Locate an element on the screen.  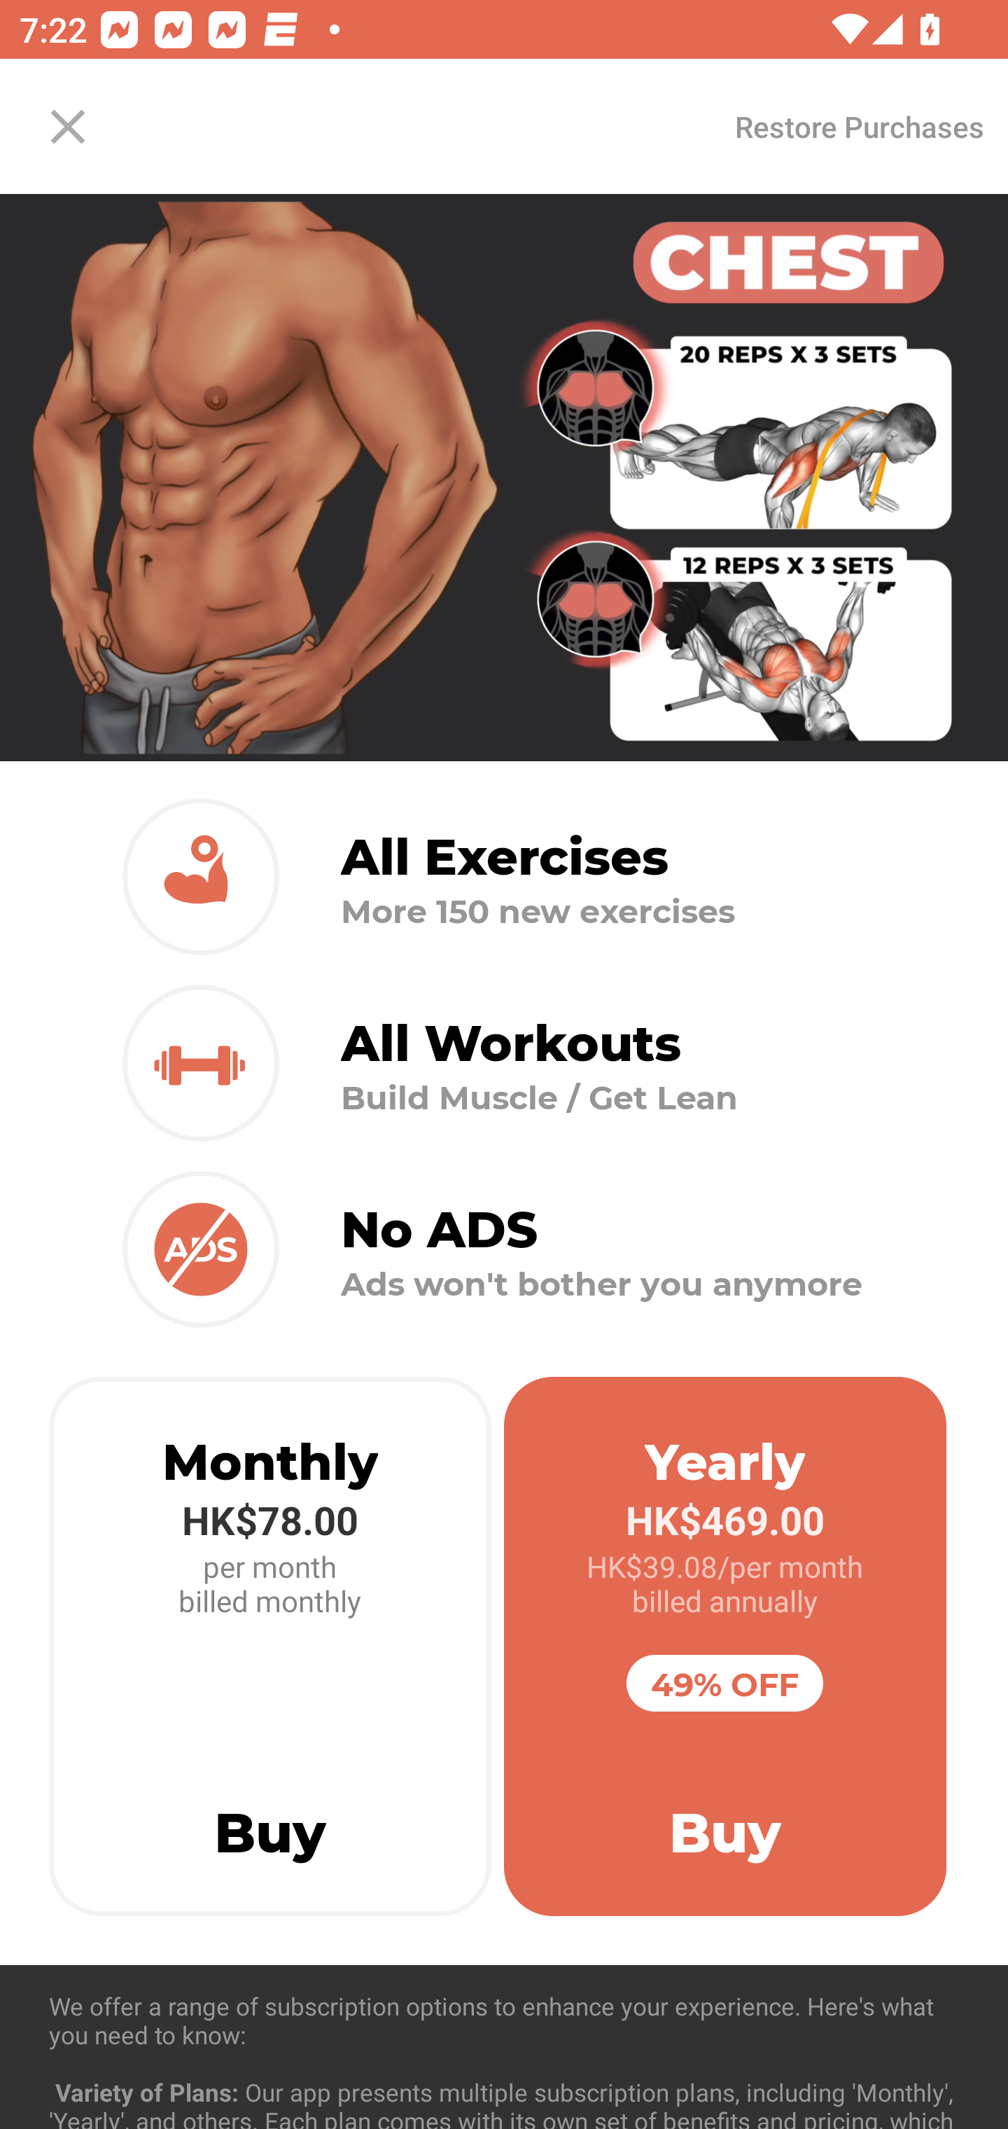
Restore Purchases is located at coordinates (858, 126).